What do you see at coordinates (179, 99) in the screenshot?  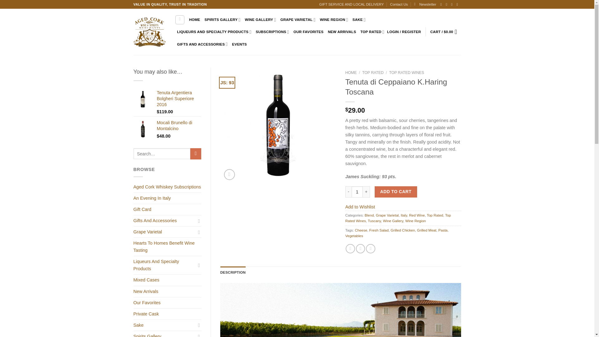 I see `Tenuta Argentiera Bolgheri Superiore 2016` at bounding box center [179, 99].